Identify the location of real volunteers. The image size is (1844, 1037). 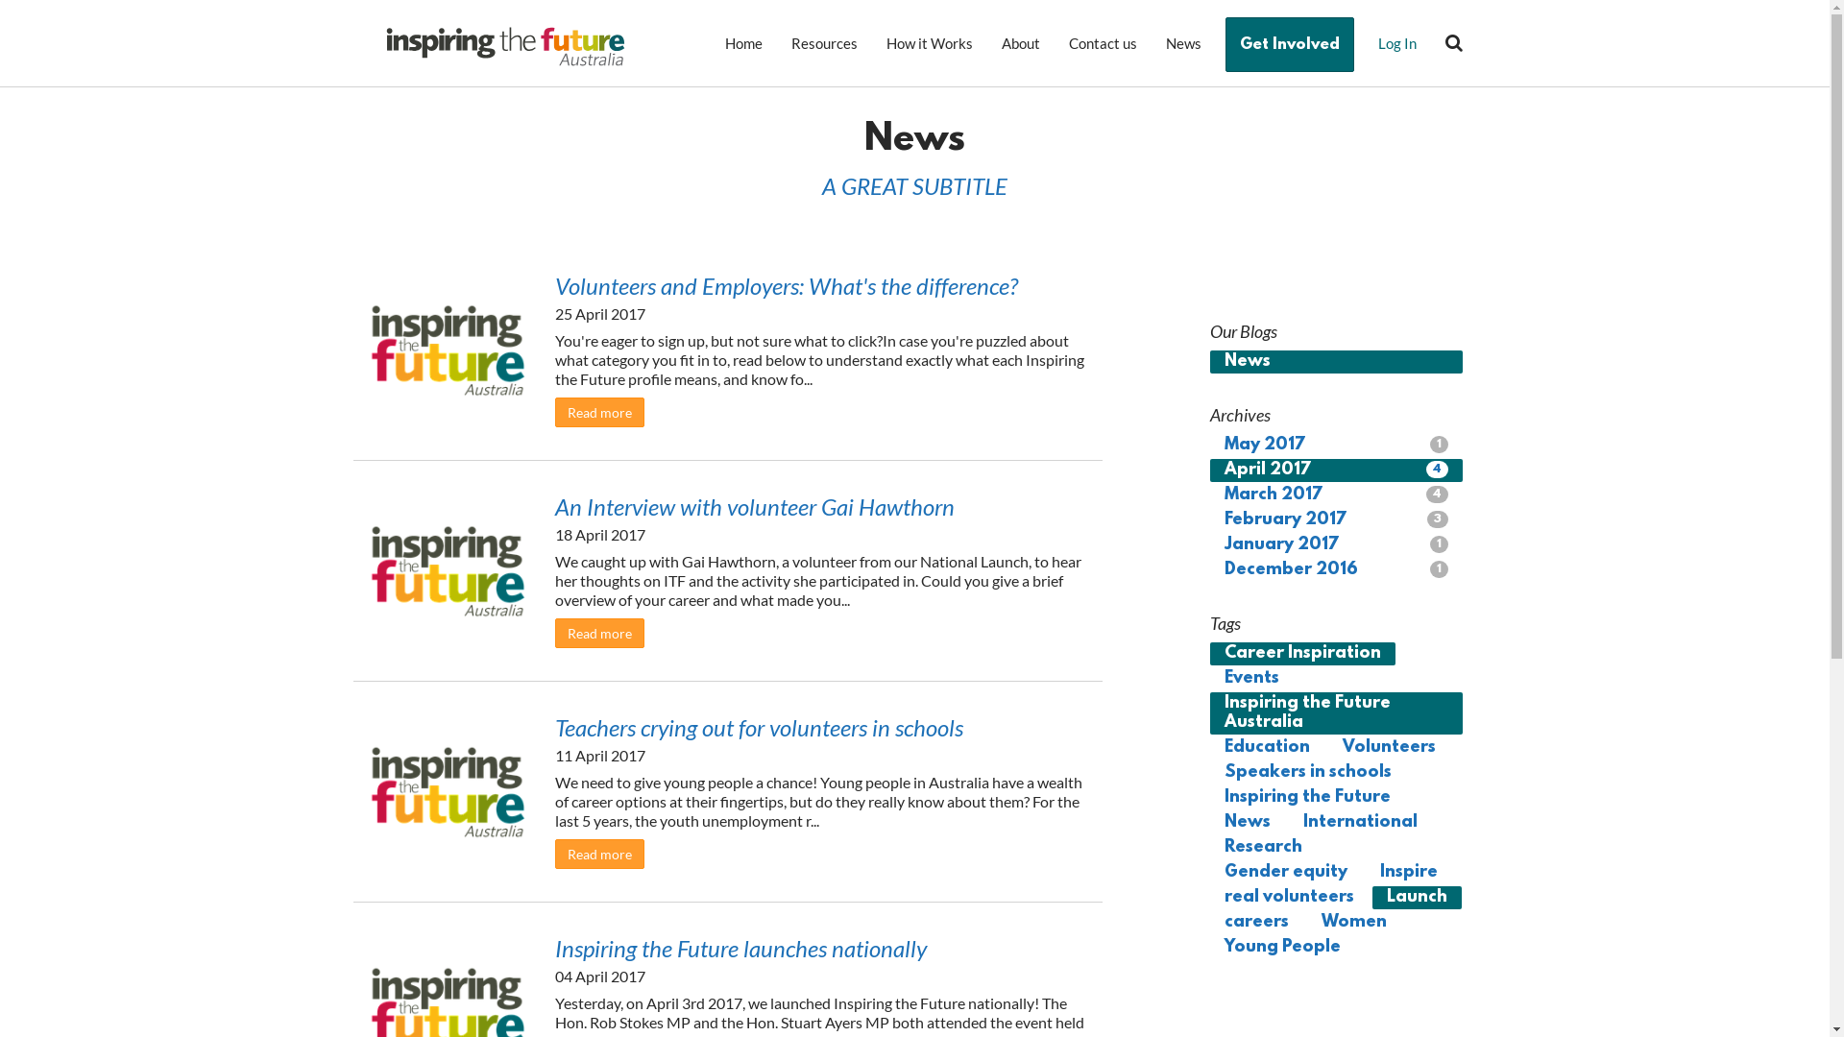
(1289, 897).